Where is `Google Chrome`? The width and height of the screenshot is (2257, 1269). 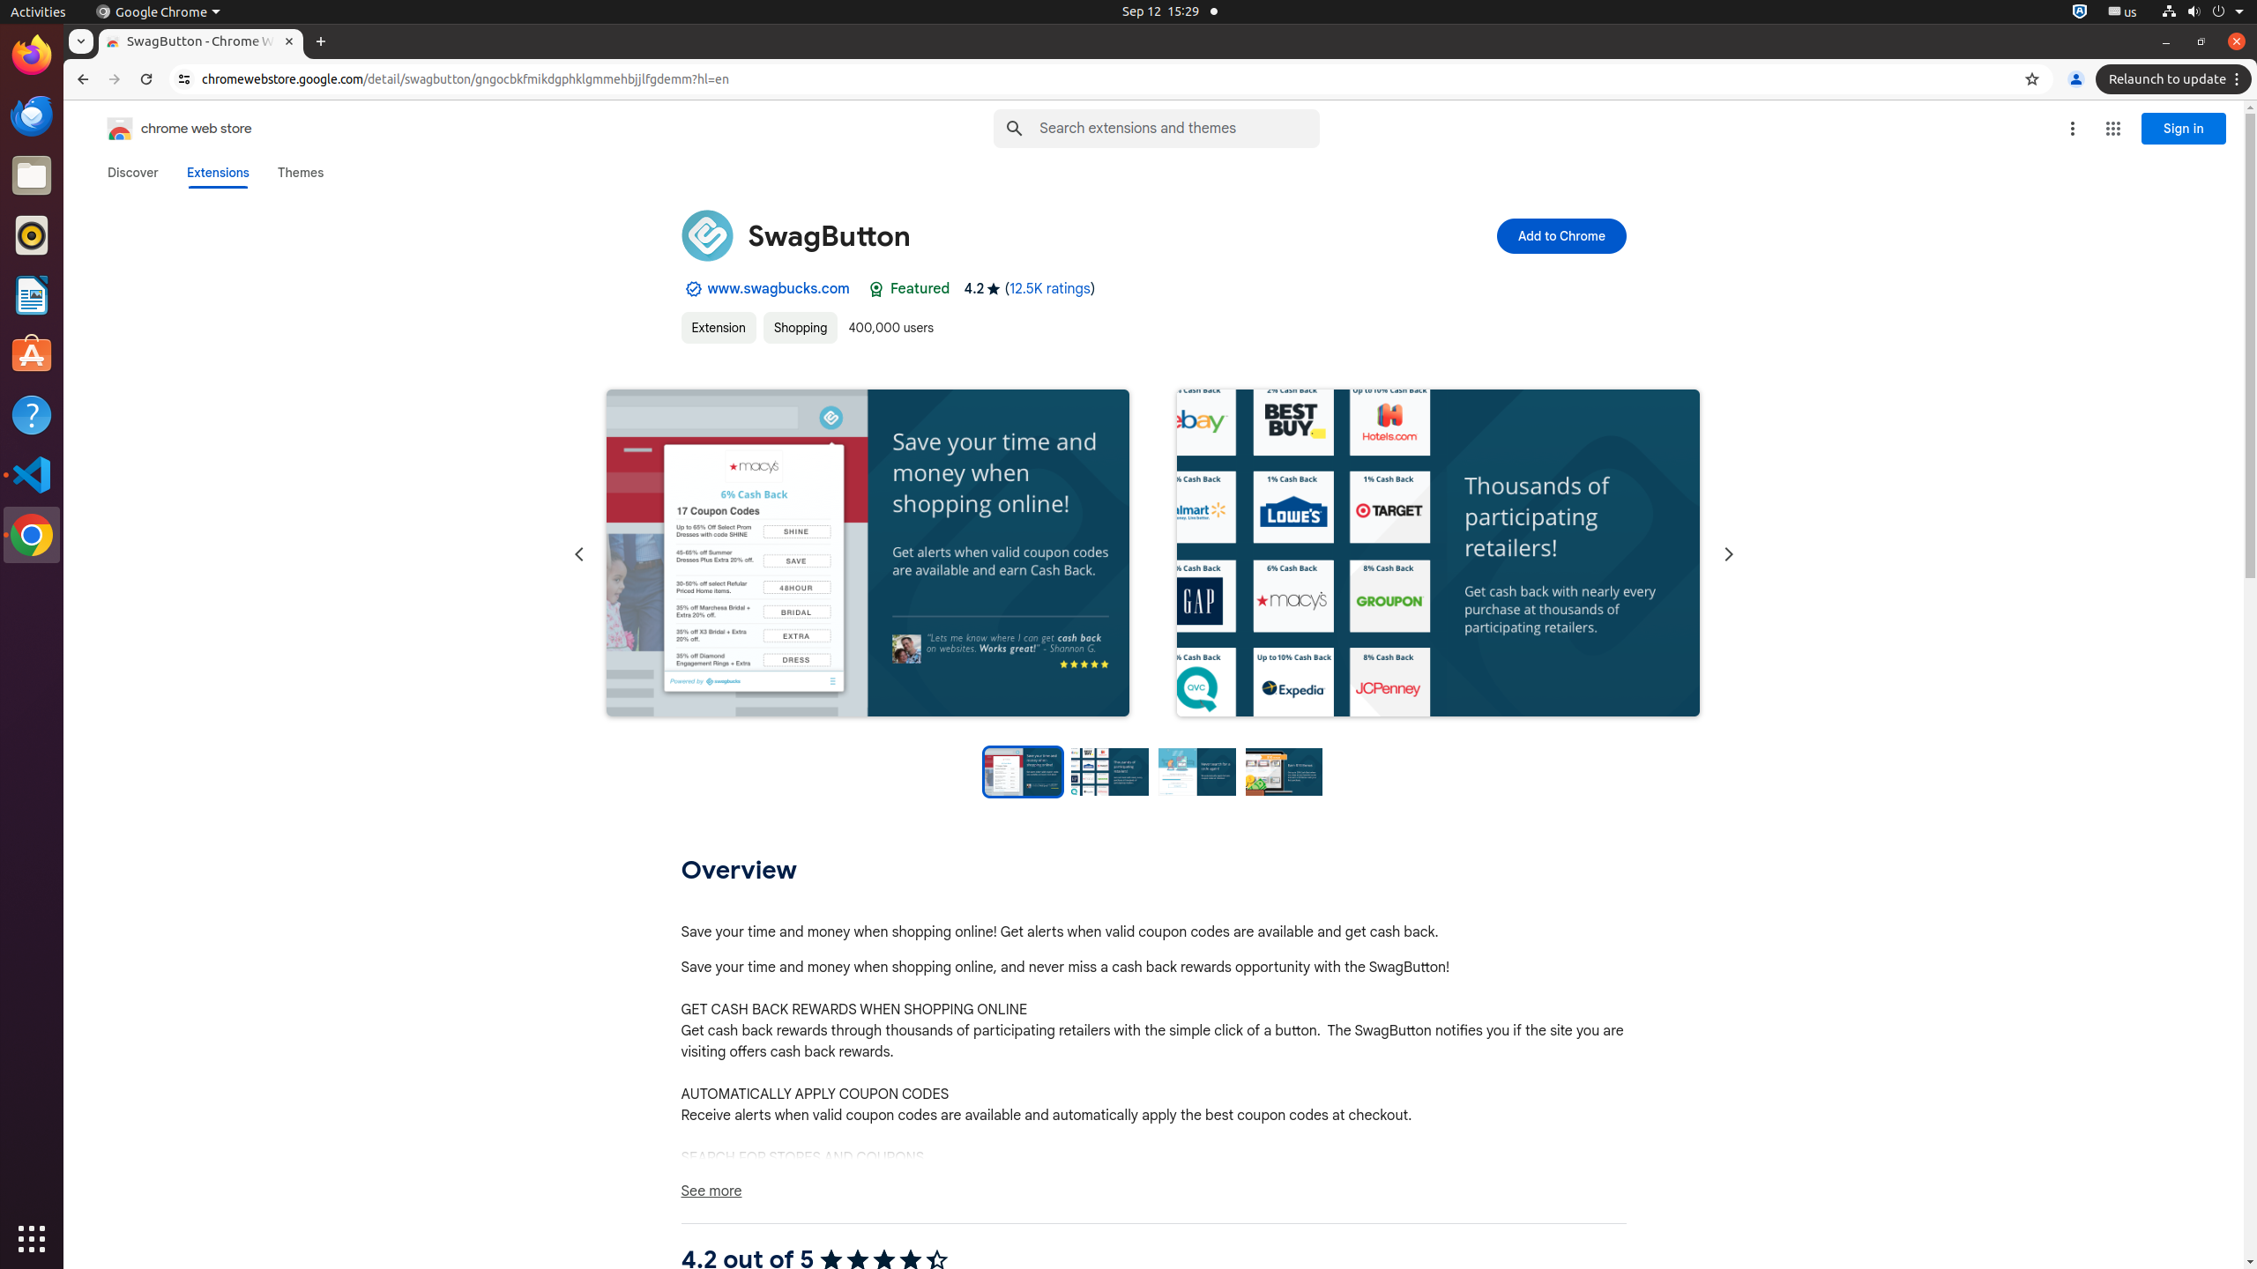
Google Chrome is located at coordinates (158, 12).